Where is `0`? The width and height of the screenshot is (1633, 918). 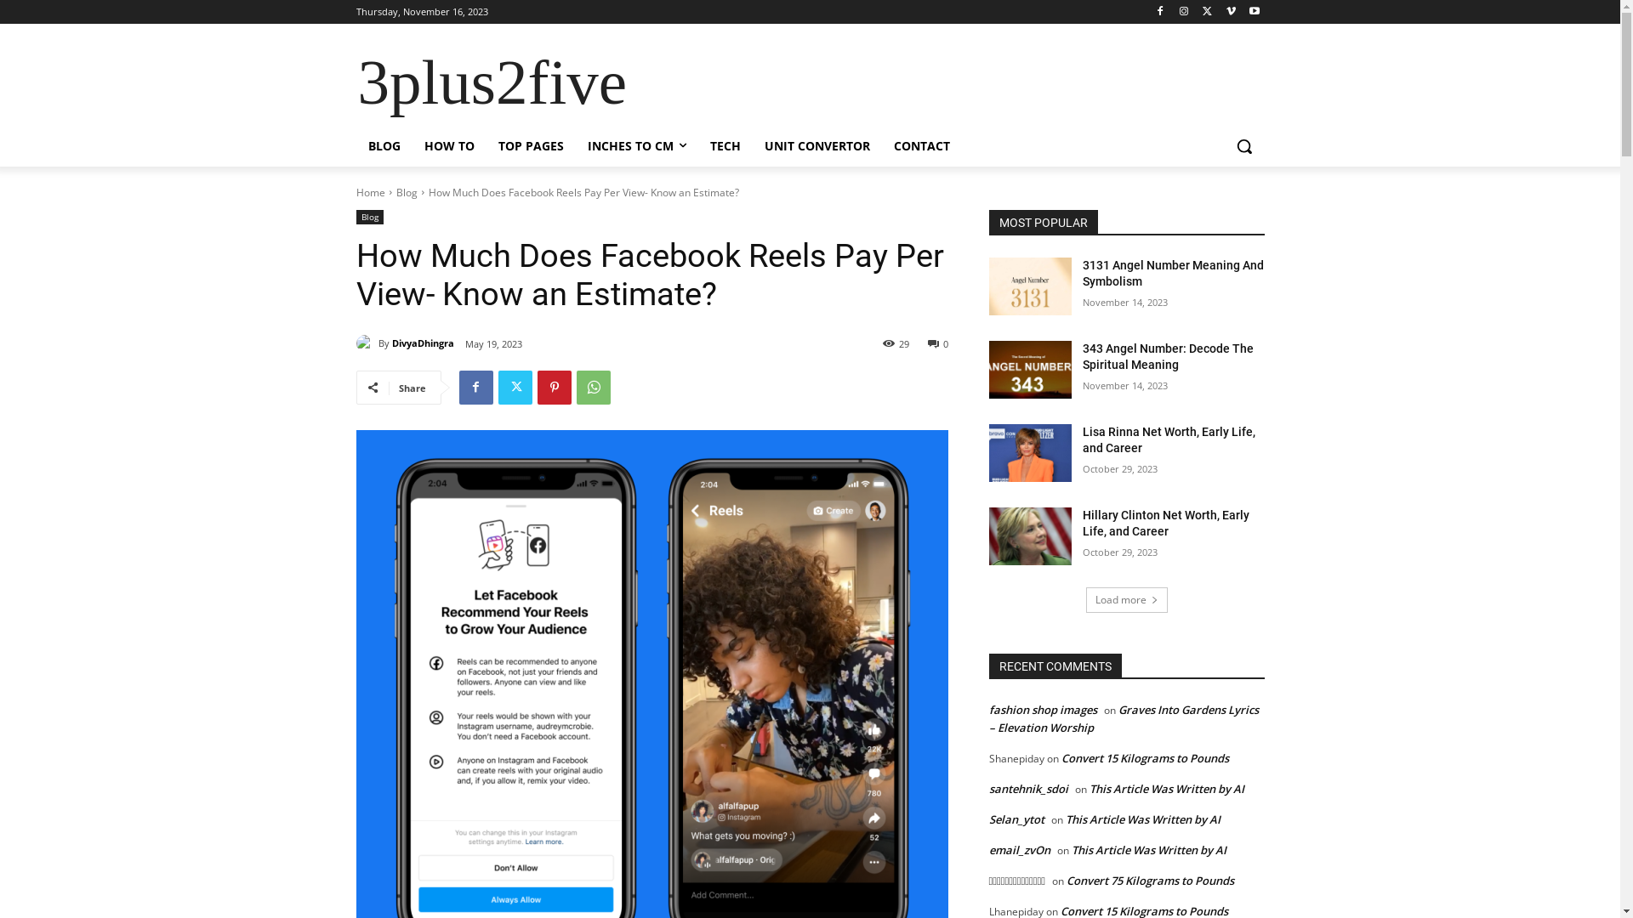 0 is located at coordinates (937, 343).